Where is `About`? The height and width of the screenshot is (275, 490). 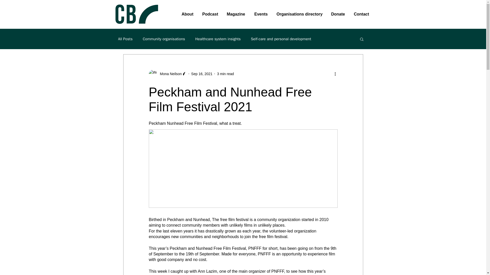
About is located at coordinates (188, 14).